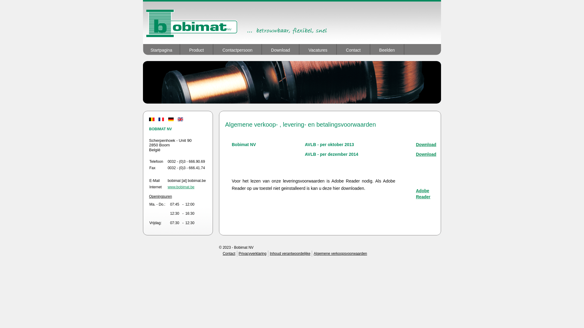 The image size is (584, 328). I want to click on Privacyverklaring, so click(252, 254).